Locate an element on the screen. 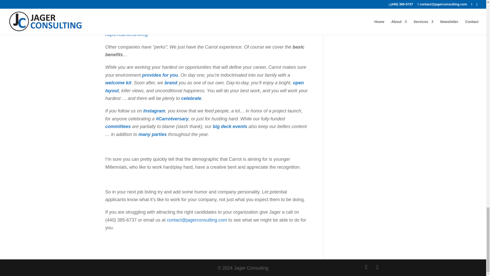 This screenshot has width=490, height=276. welcome kit is located at coordinates (118, 83).